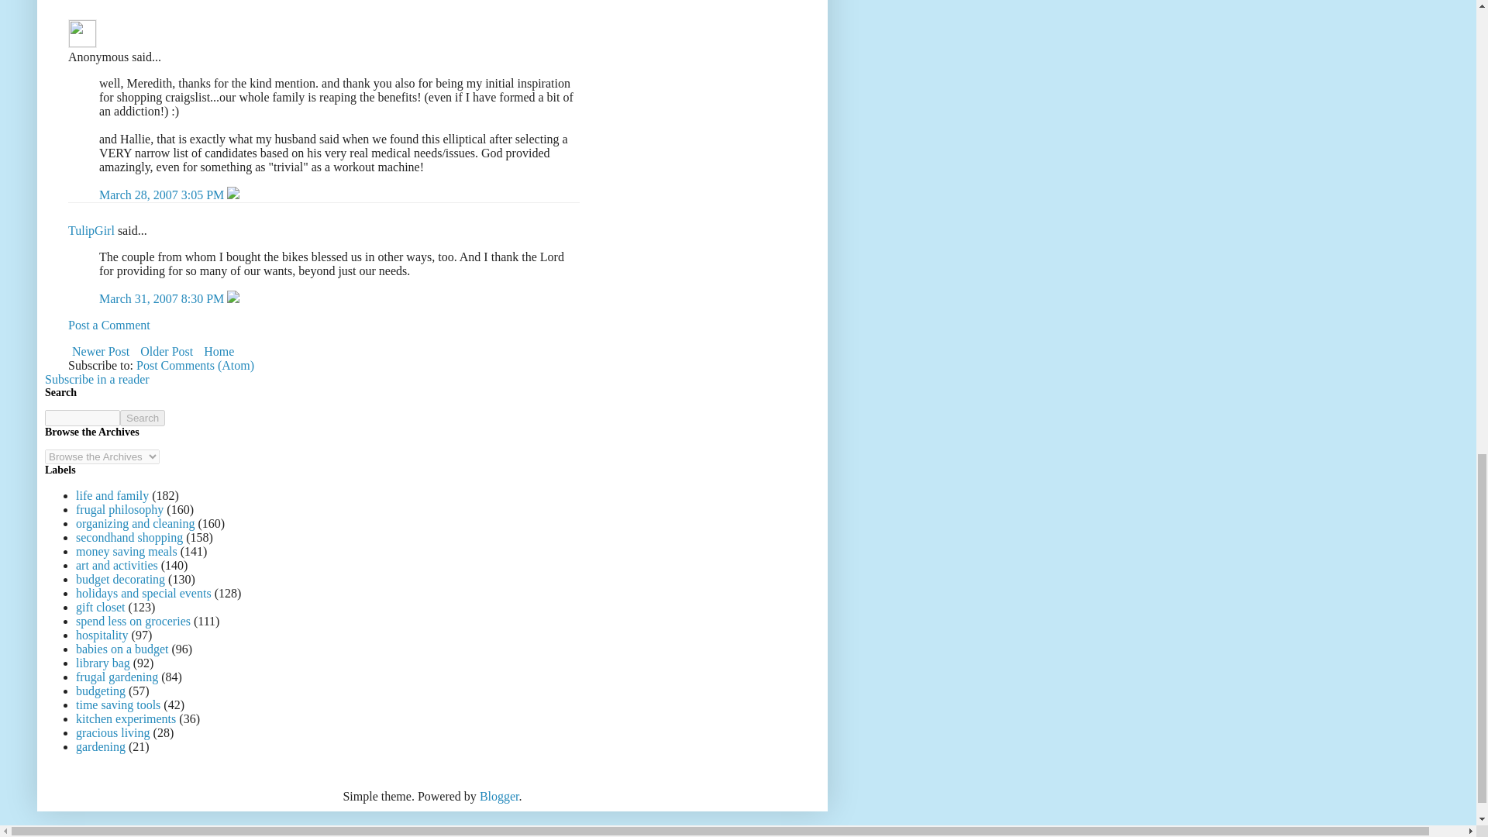 The image size is (1488, 837). What do you see at coordinates (233, 195) in the screenshot?
I see `Delete Comment` at bounding box center [233, 195].